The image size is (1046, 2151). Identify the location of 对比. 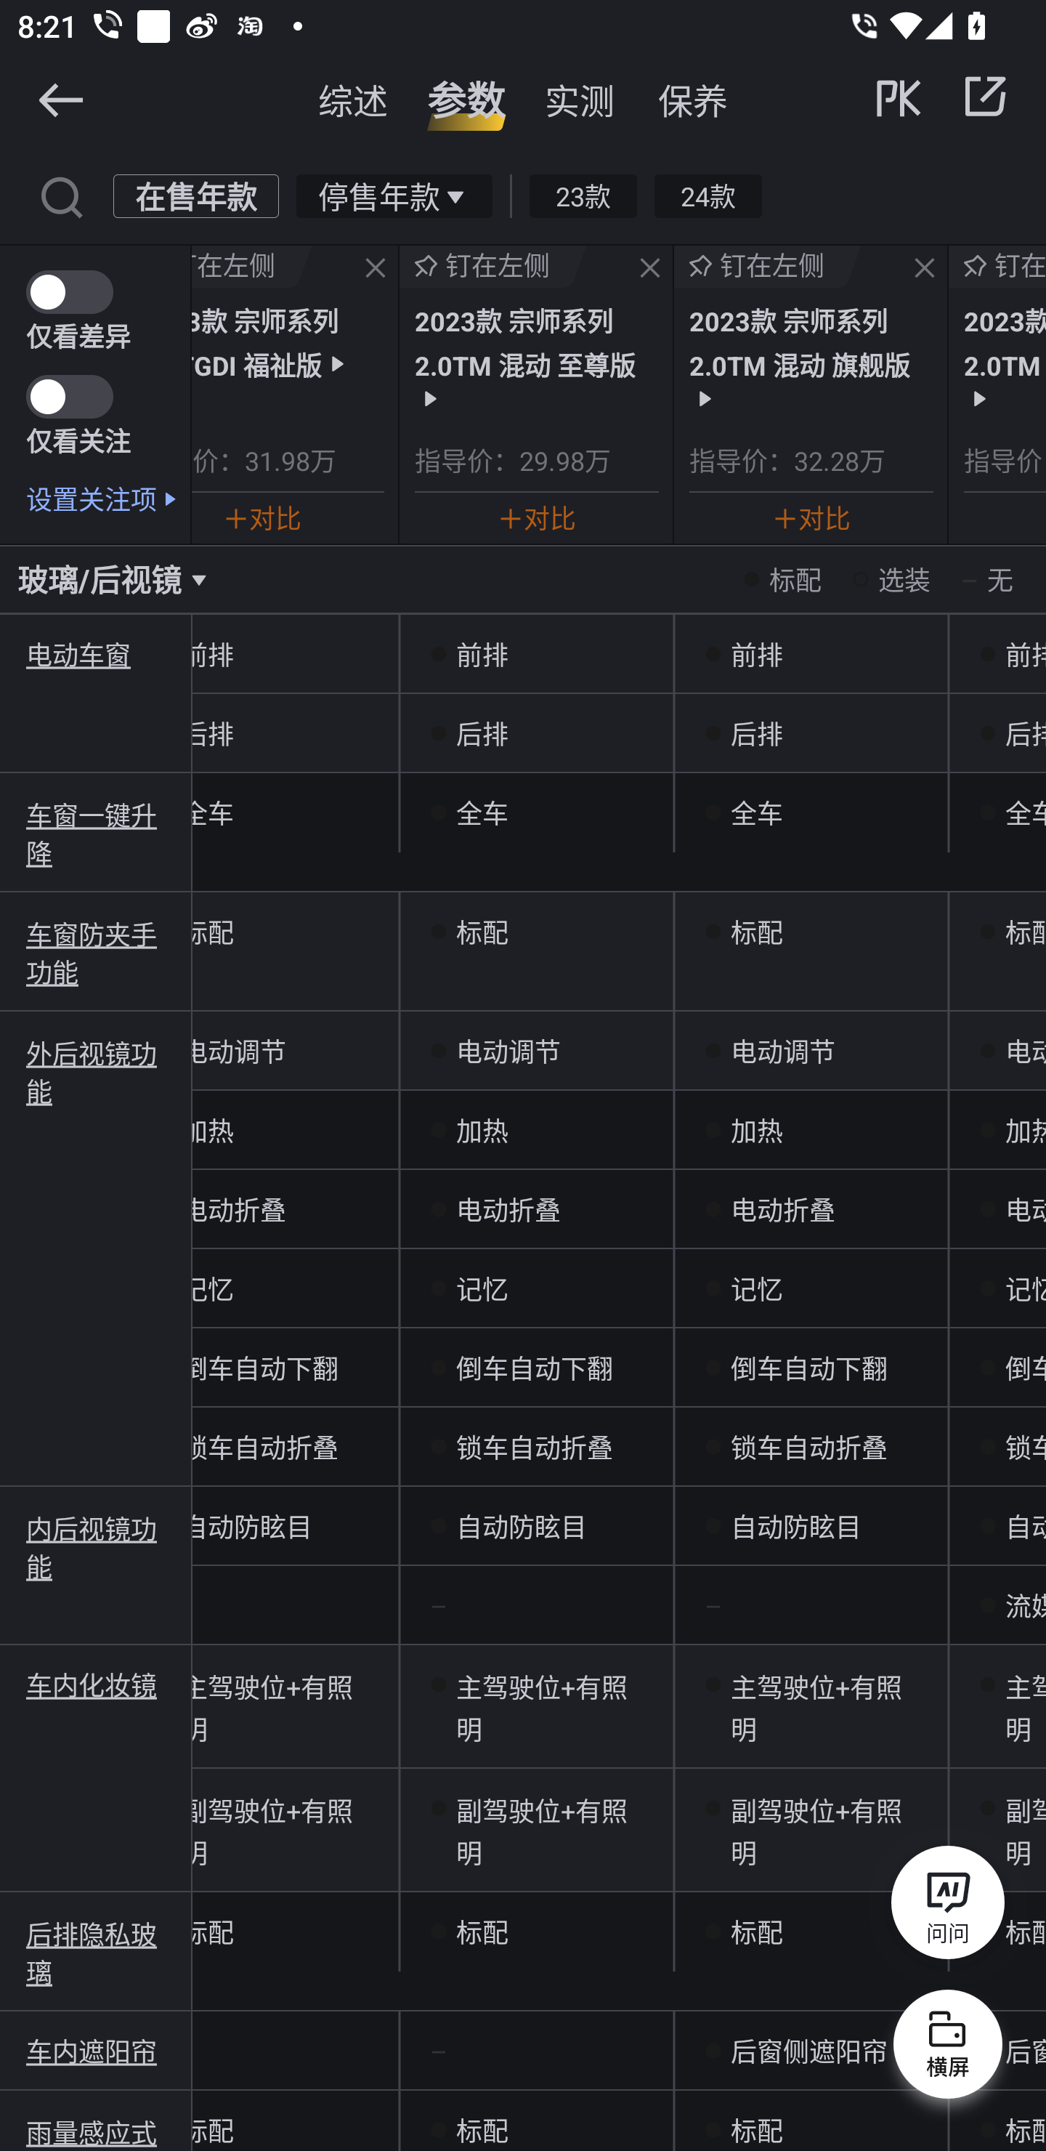
(261, 517).